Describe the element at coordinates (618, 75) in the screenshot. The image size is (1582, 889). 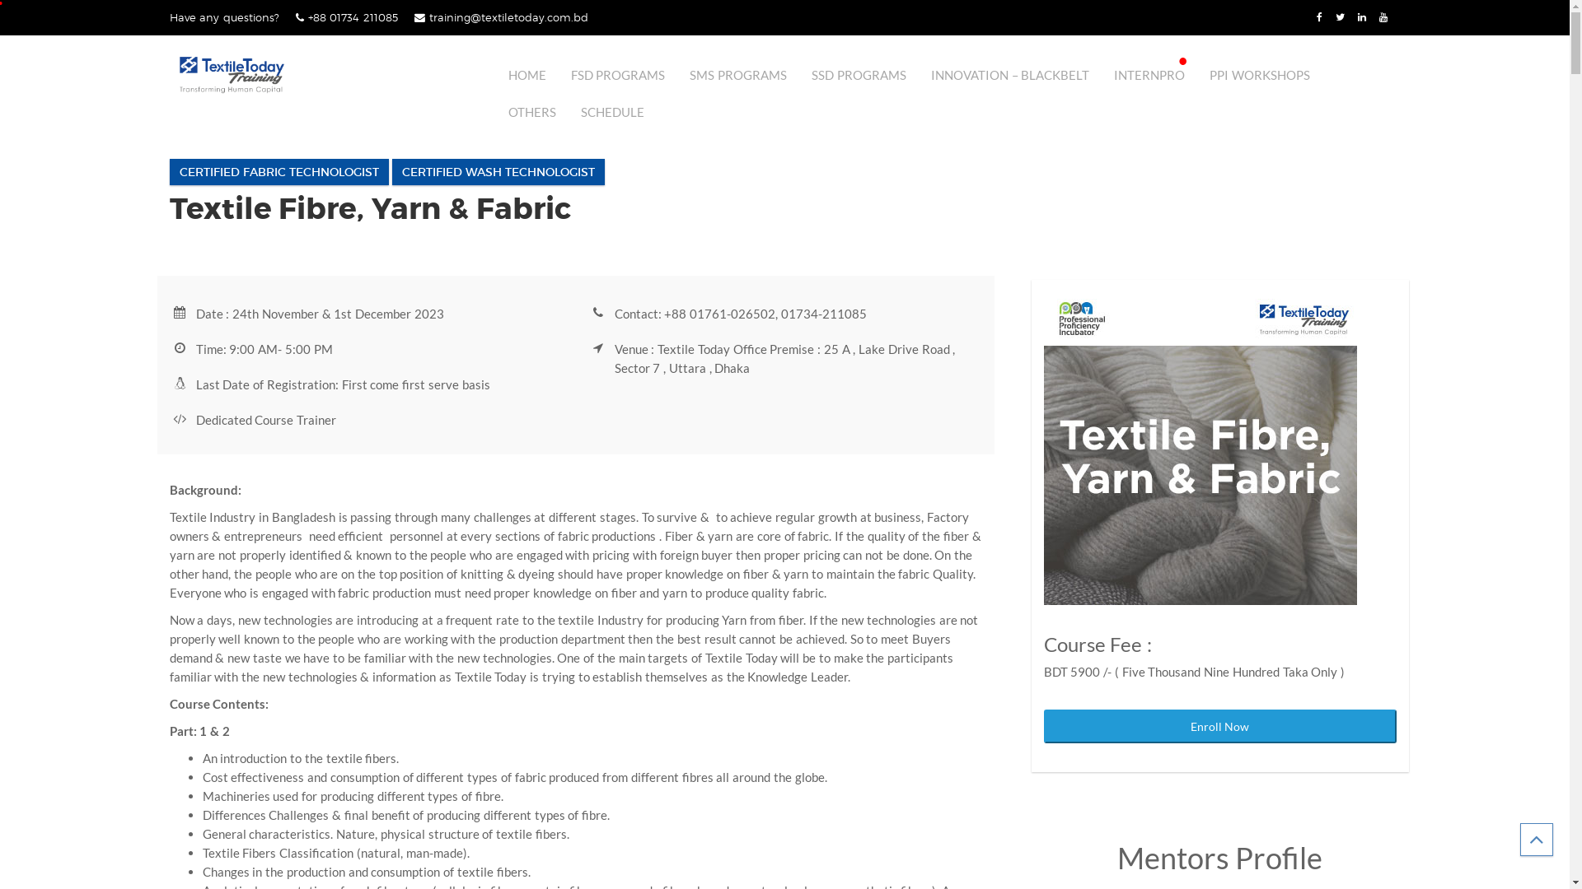
I see `FSD PROGRAMS` at that location.